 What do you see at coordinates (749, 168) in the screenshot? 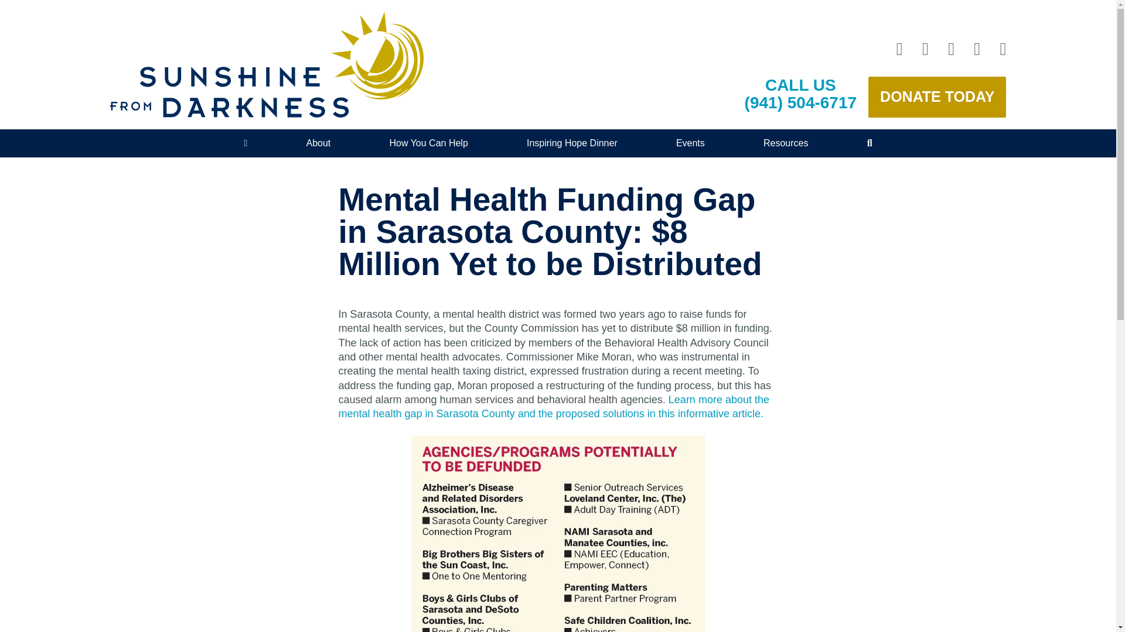
I see `Inspiring Hope Dinner` at bounding box center [749, 168].